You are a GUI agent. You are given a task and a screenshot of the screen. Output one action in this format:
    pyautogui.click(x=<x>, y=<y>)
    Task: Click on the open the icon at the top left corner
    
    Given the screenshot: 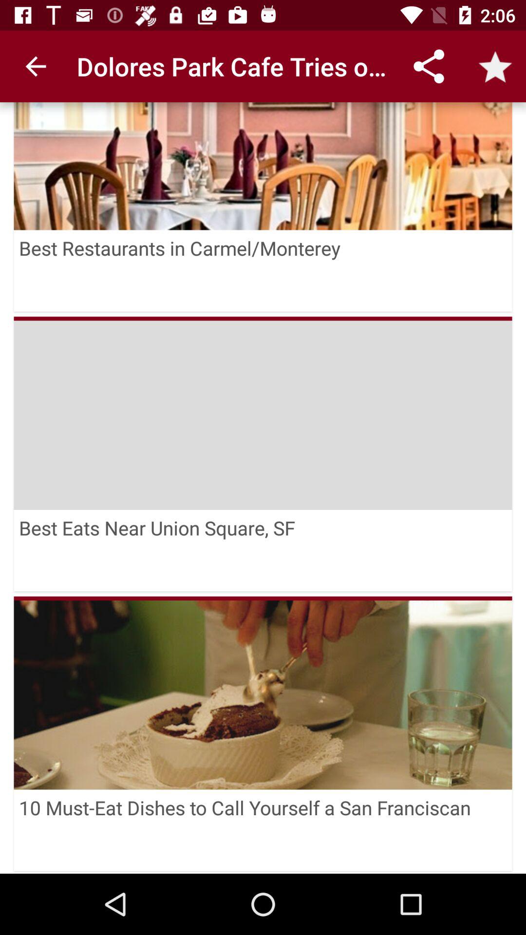 What is the action you would take?
    pyautogui.click(x=36, y=66)
    